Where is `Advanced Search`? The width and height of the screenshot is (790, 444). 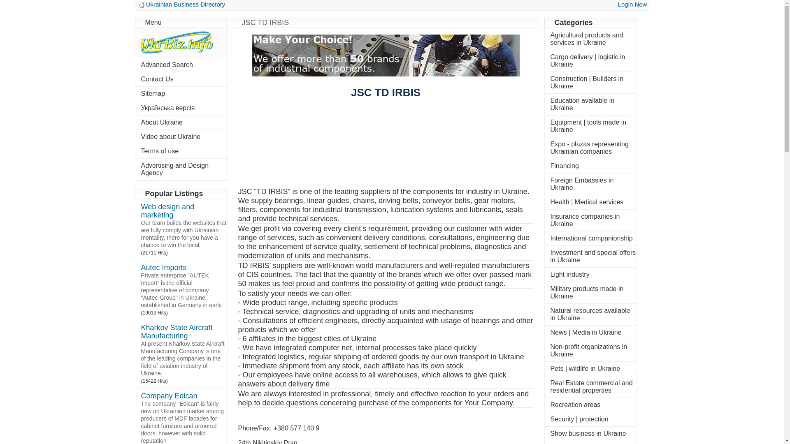
Advanced Search is located at coordinates (166, 65).